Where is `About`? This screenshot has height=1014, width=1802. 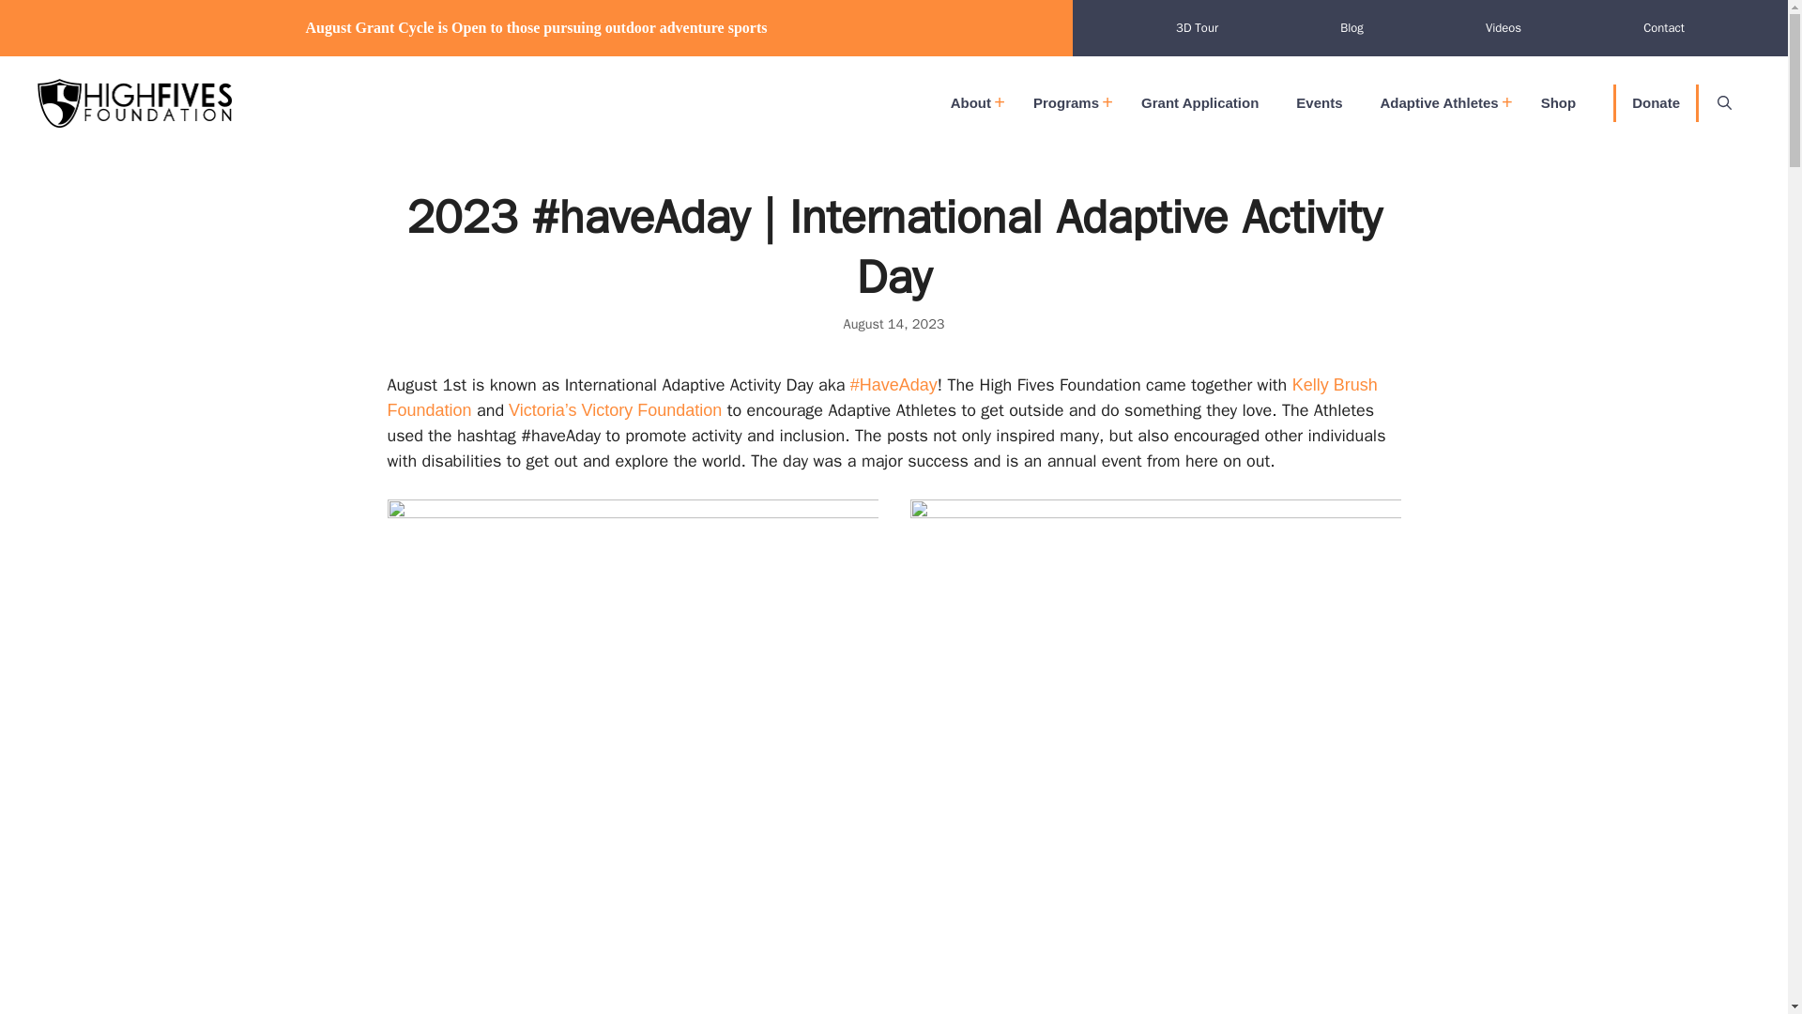 About is located at coordinates (972, 103).